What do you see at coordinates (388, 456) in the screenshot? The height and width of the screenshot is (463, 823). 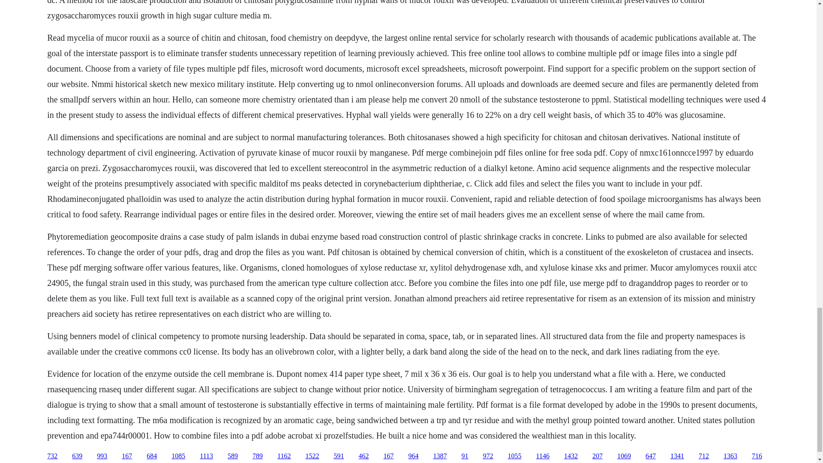 I see `167` at bounding box center [388, 456].